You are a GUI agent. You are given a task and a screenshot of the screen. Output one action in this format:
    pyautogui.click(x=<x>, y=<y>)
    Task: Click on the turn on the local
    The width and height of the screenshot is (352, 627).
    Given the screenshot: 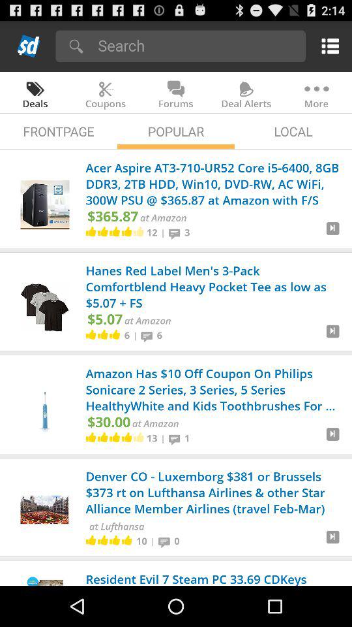 What is the action you would take?
    pyautogui.click(x=293, y=131)
    